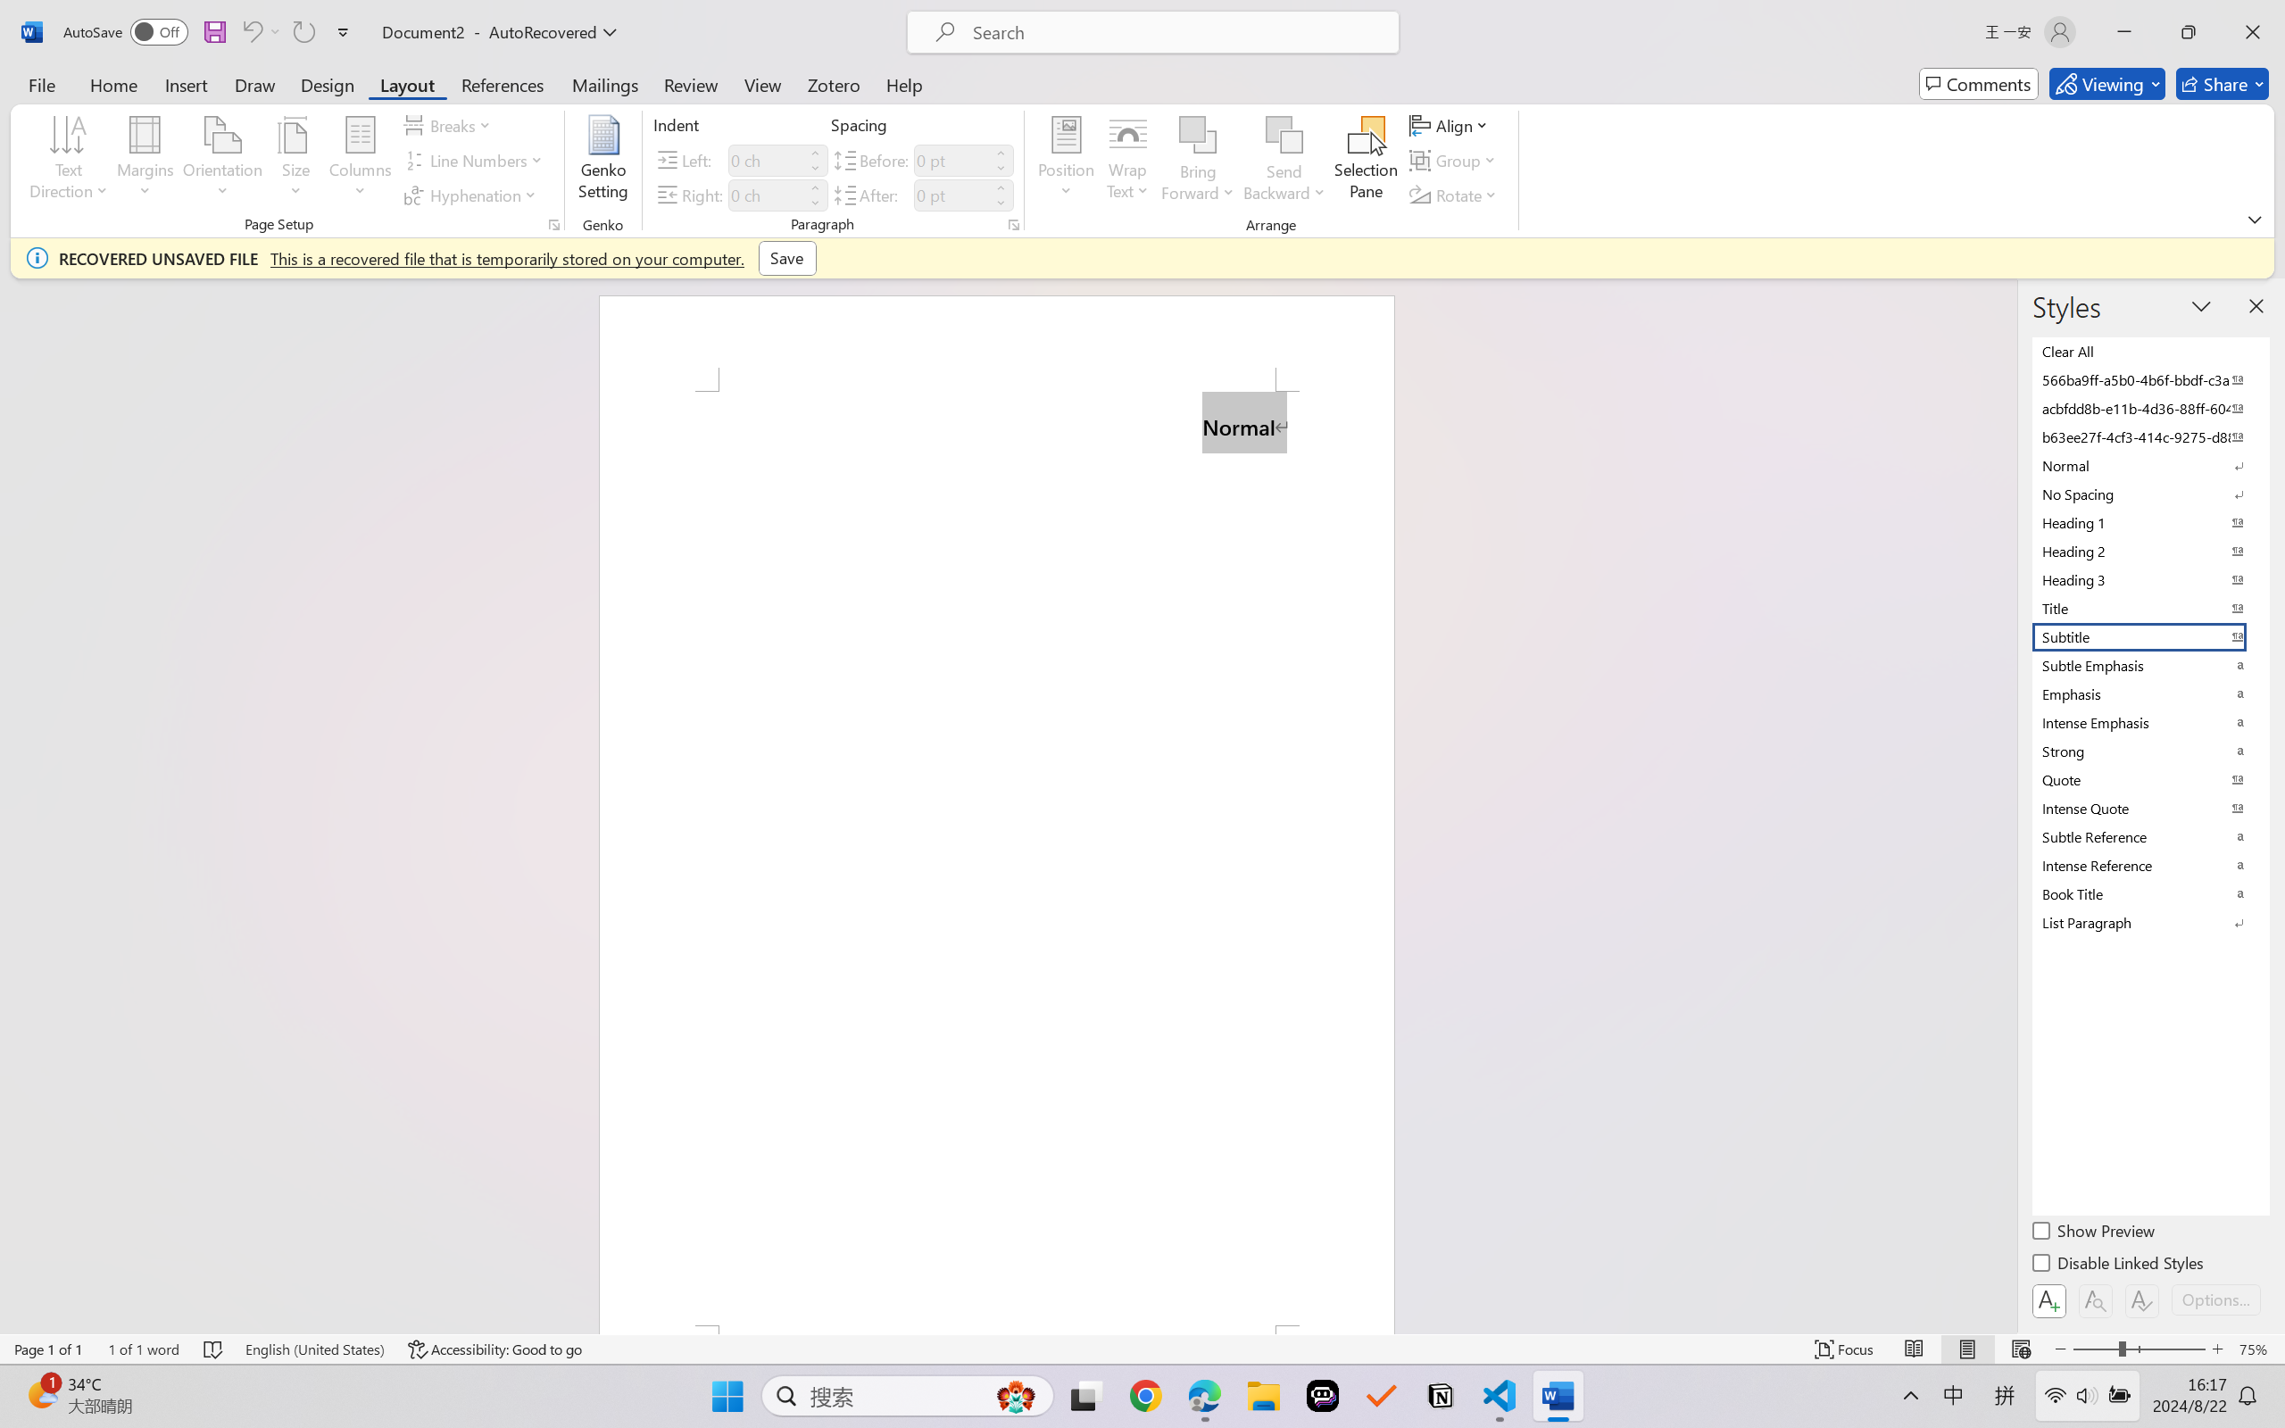 This screenshot has height=1428, width=2285. Describe the element at coordinates (1001, 203) in the screenshot. I see `Less` at that location.